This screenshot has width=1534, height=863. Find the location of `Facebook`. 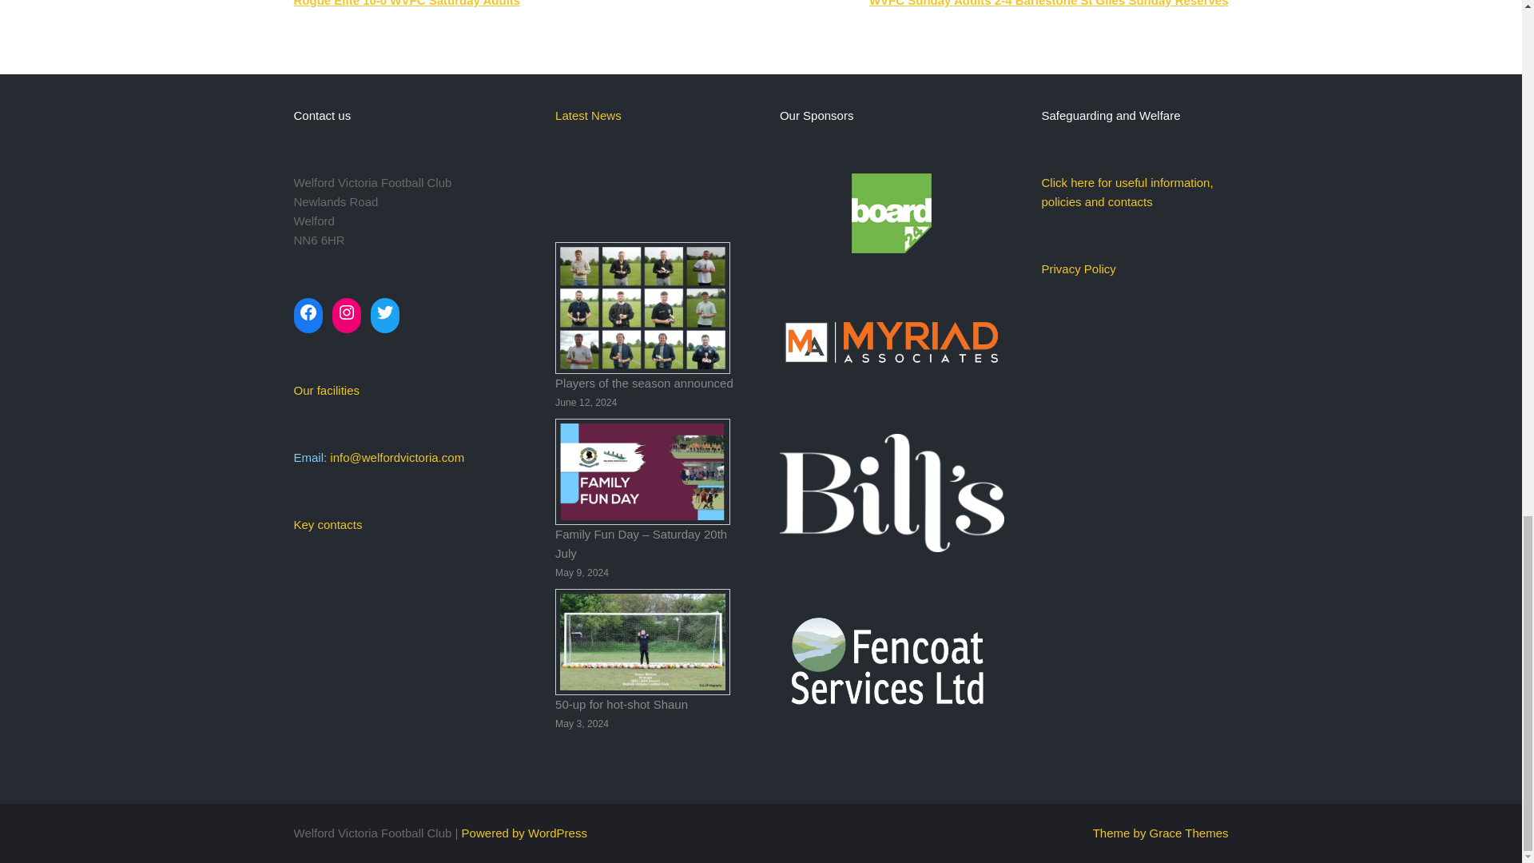

Facebook is located at coordinates (308, 312).